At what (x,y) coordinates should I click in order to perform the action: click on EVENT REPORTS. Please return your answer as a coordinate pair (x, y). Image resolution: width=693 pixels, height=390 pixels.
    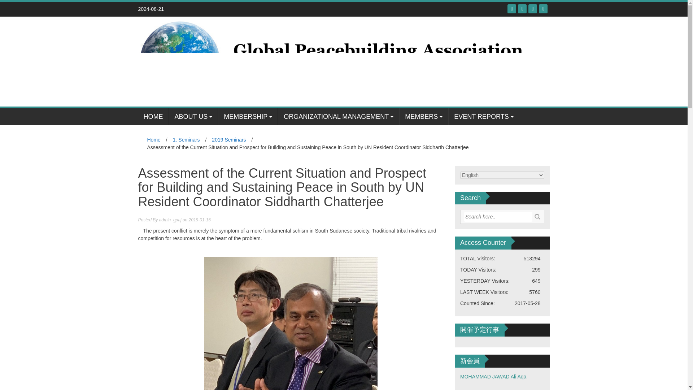
    Looking at the image, I should click on (483, 117).